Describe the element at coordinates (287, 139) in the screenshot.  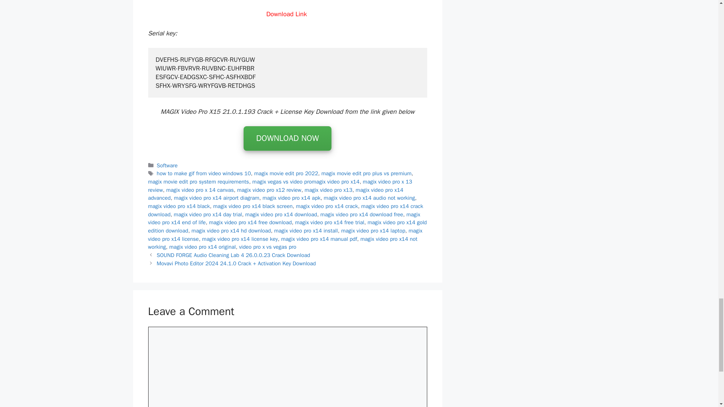
I see `DOWNLOAD NOW` at that location.